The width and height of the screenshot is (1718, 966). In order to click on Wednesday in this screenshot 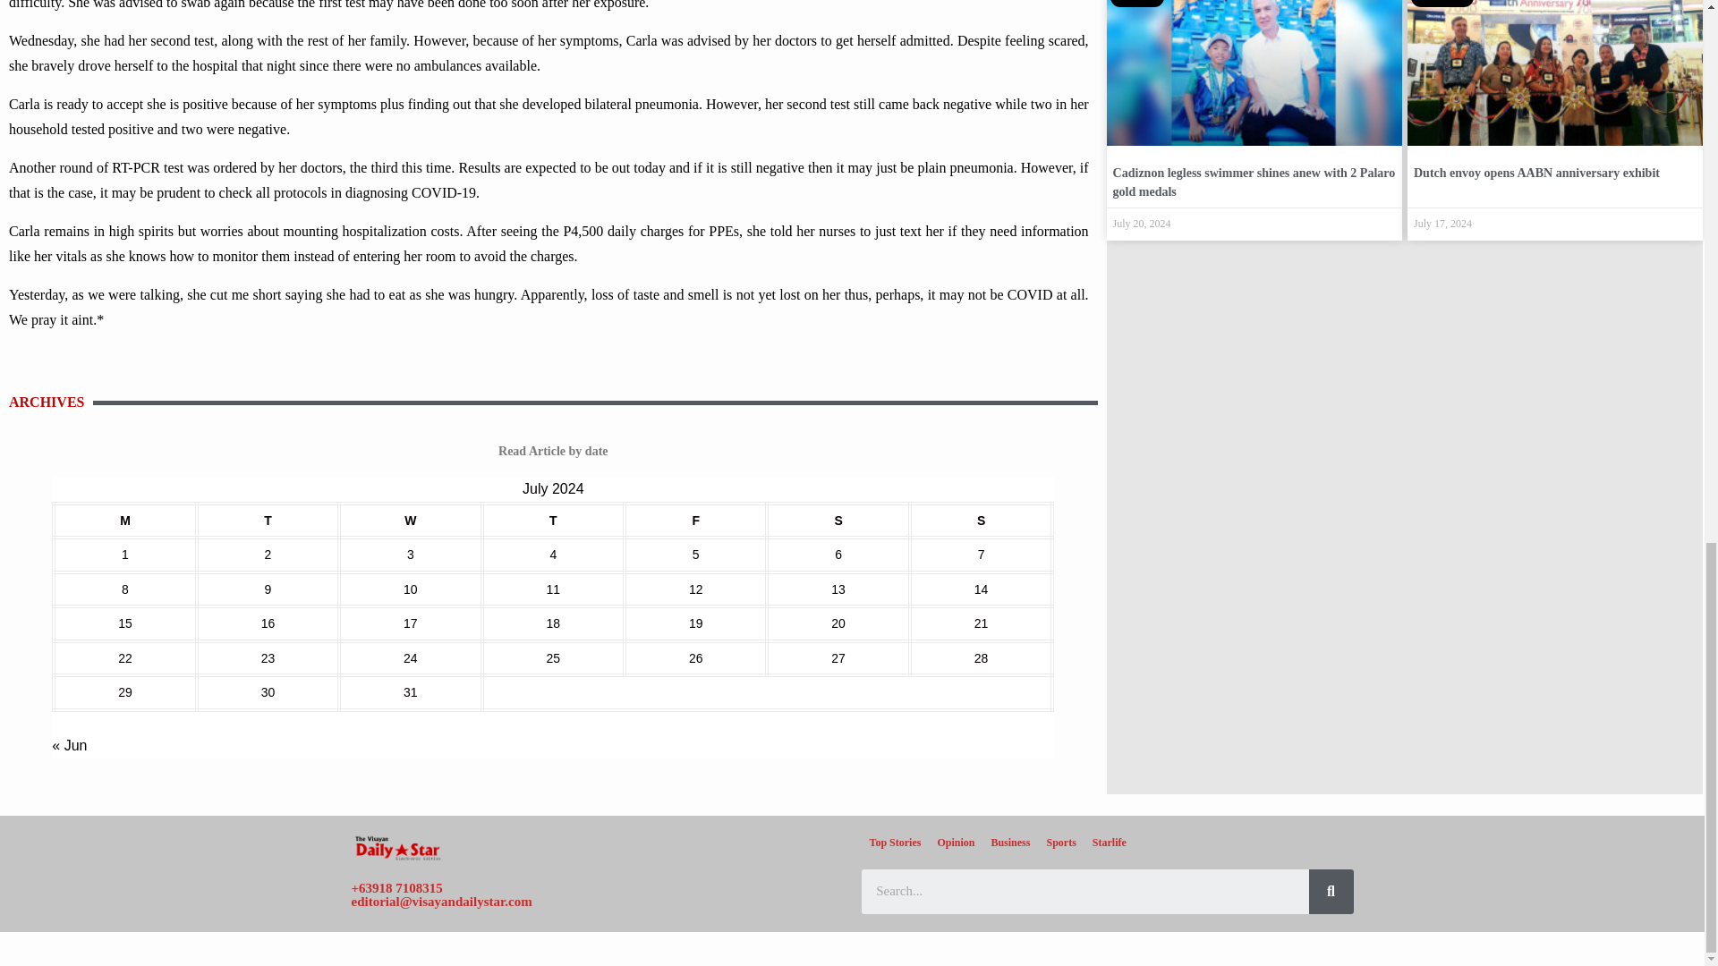, I will do `click(410, 521)`.